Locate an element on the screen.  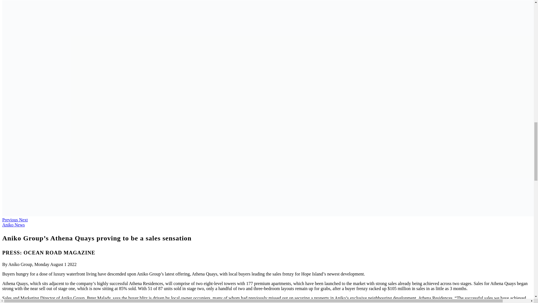
Previous is located at coordinates (10, 220).